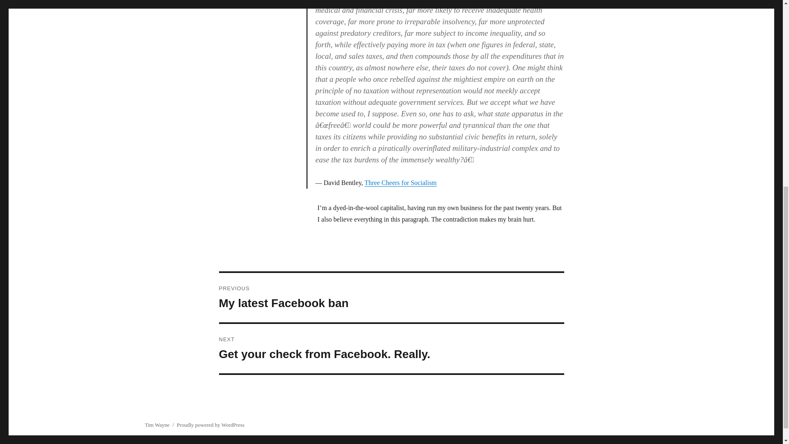 This screenshot has height=444, width=789. I want to click on Tim Wayne, so click(157, 425).